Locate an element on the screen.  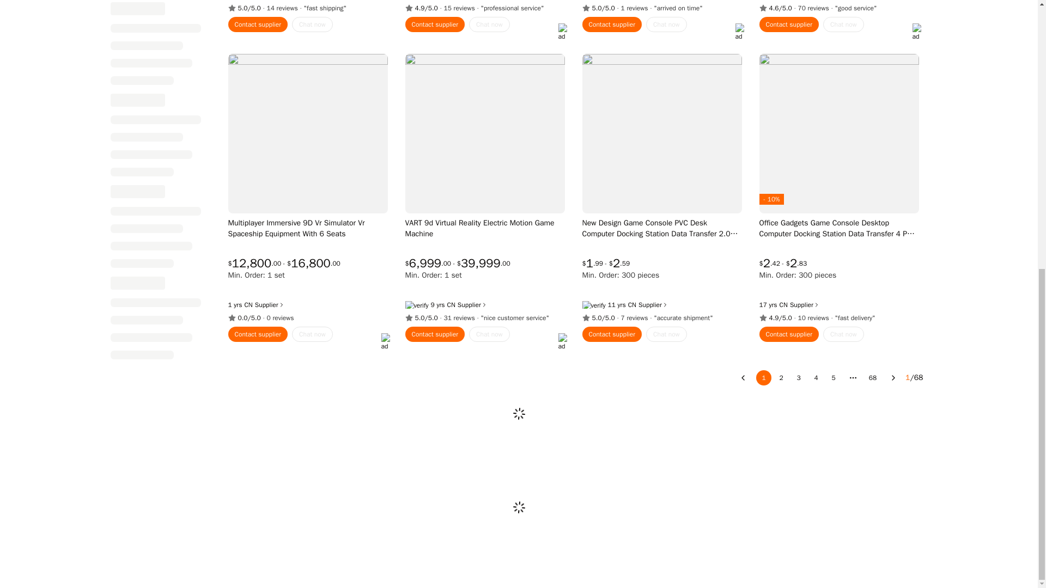
Contact supplier is located at coordinates (435, 24).